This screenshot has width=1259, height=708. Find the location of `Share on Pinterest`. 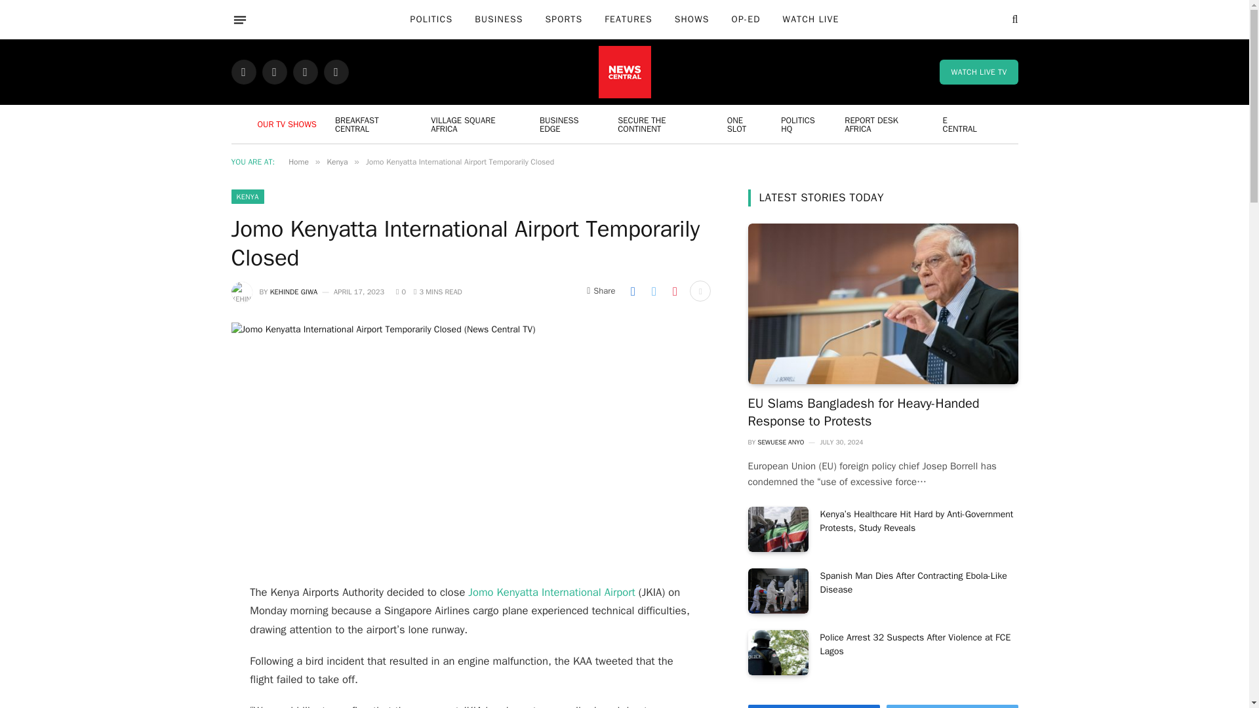

Share on Pinterest is located at coordinates (674, 291).